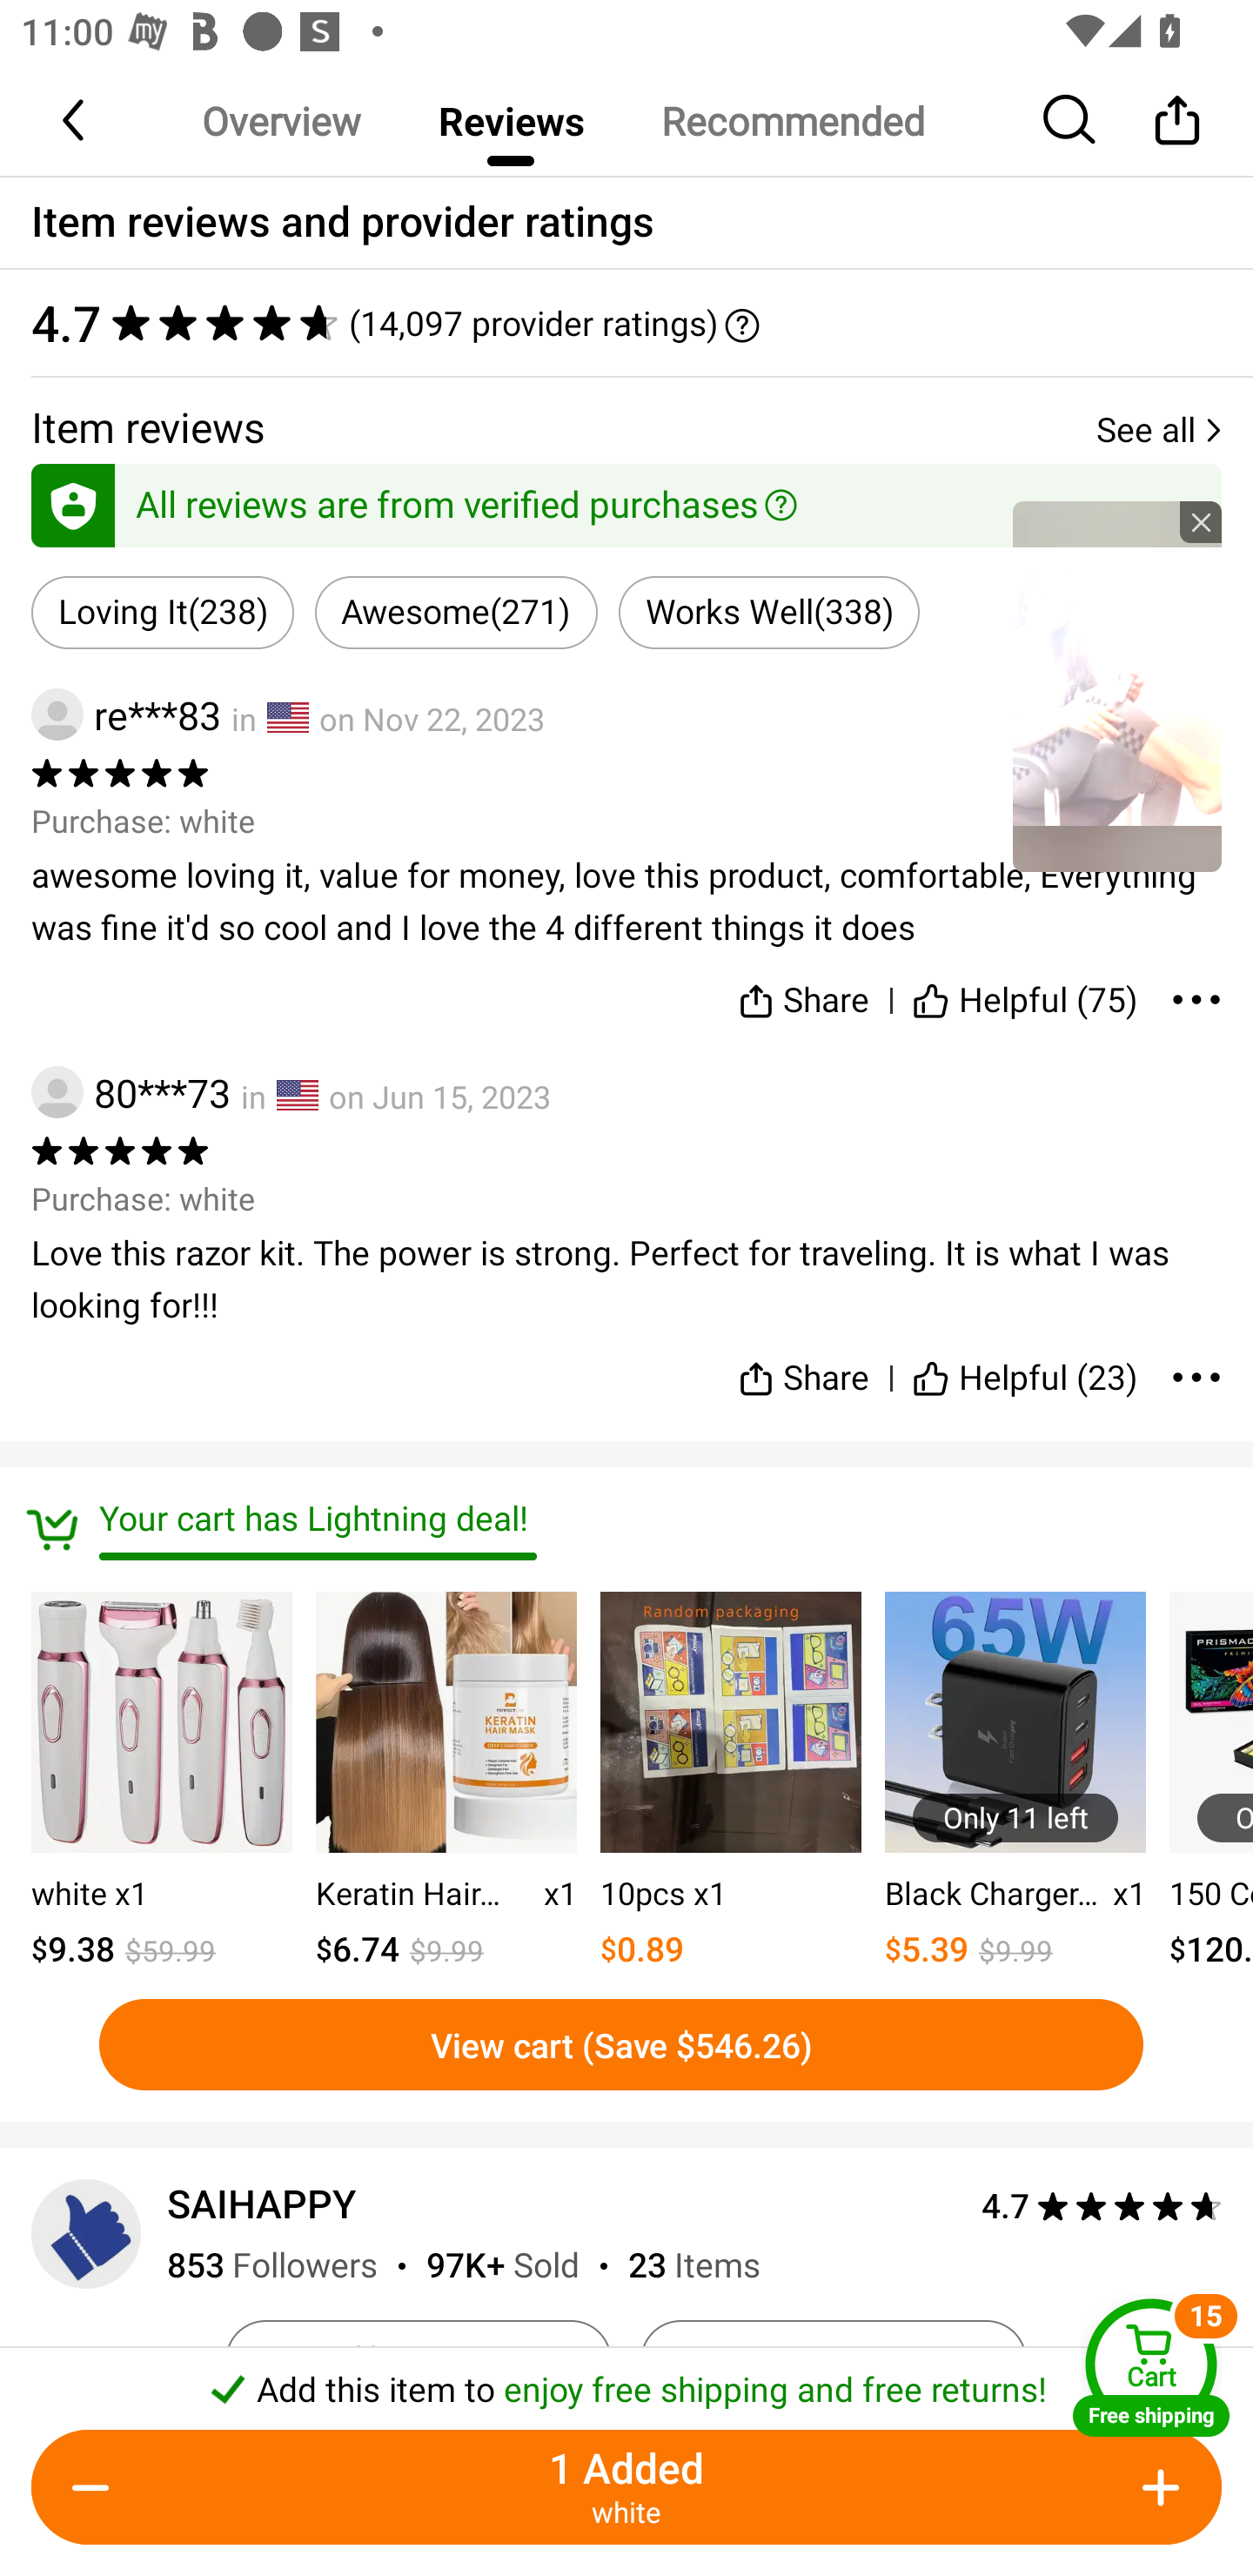 Image resolution: width=1253 pixels, height=2576 pixels. What do you see at coordinates (162, 1782) in the screenshot?
I see `white  x1 $9.38 $59.99` at bounding box center [162, 1782].